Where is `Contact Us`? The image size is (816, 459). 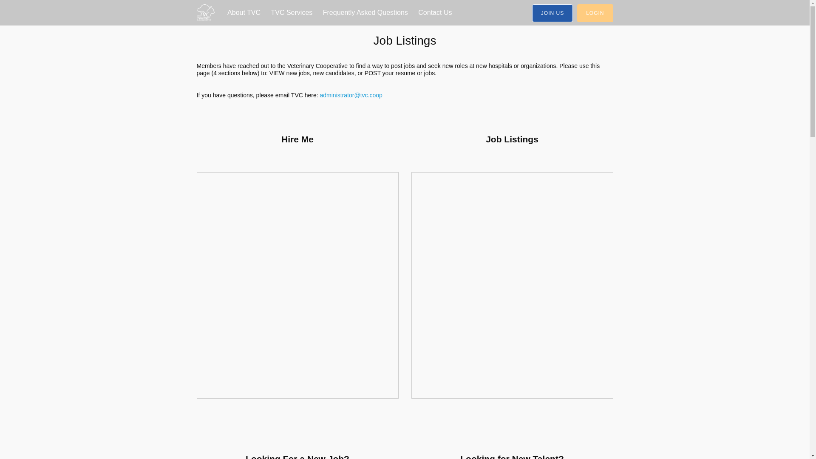
Contact Us is located at coordinates (435, 13).